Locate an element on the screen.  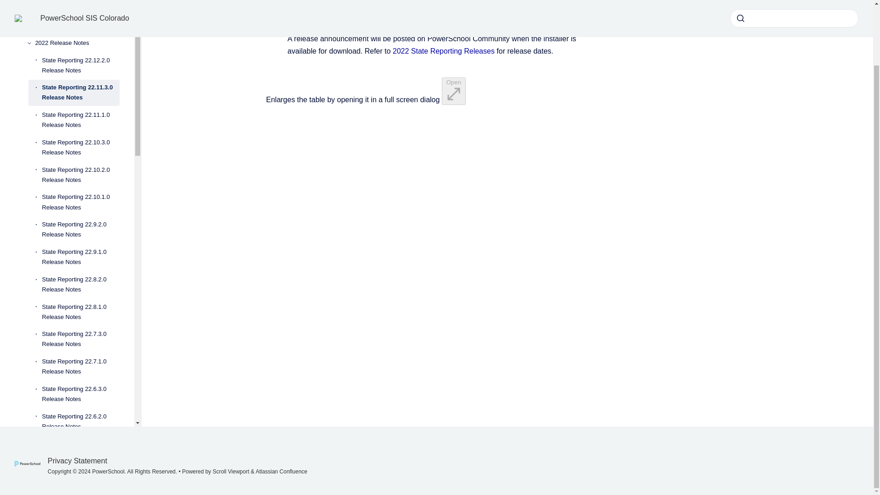
State Reporting 22.8.1.0 Release Notes is located at coordinates (81, 312).